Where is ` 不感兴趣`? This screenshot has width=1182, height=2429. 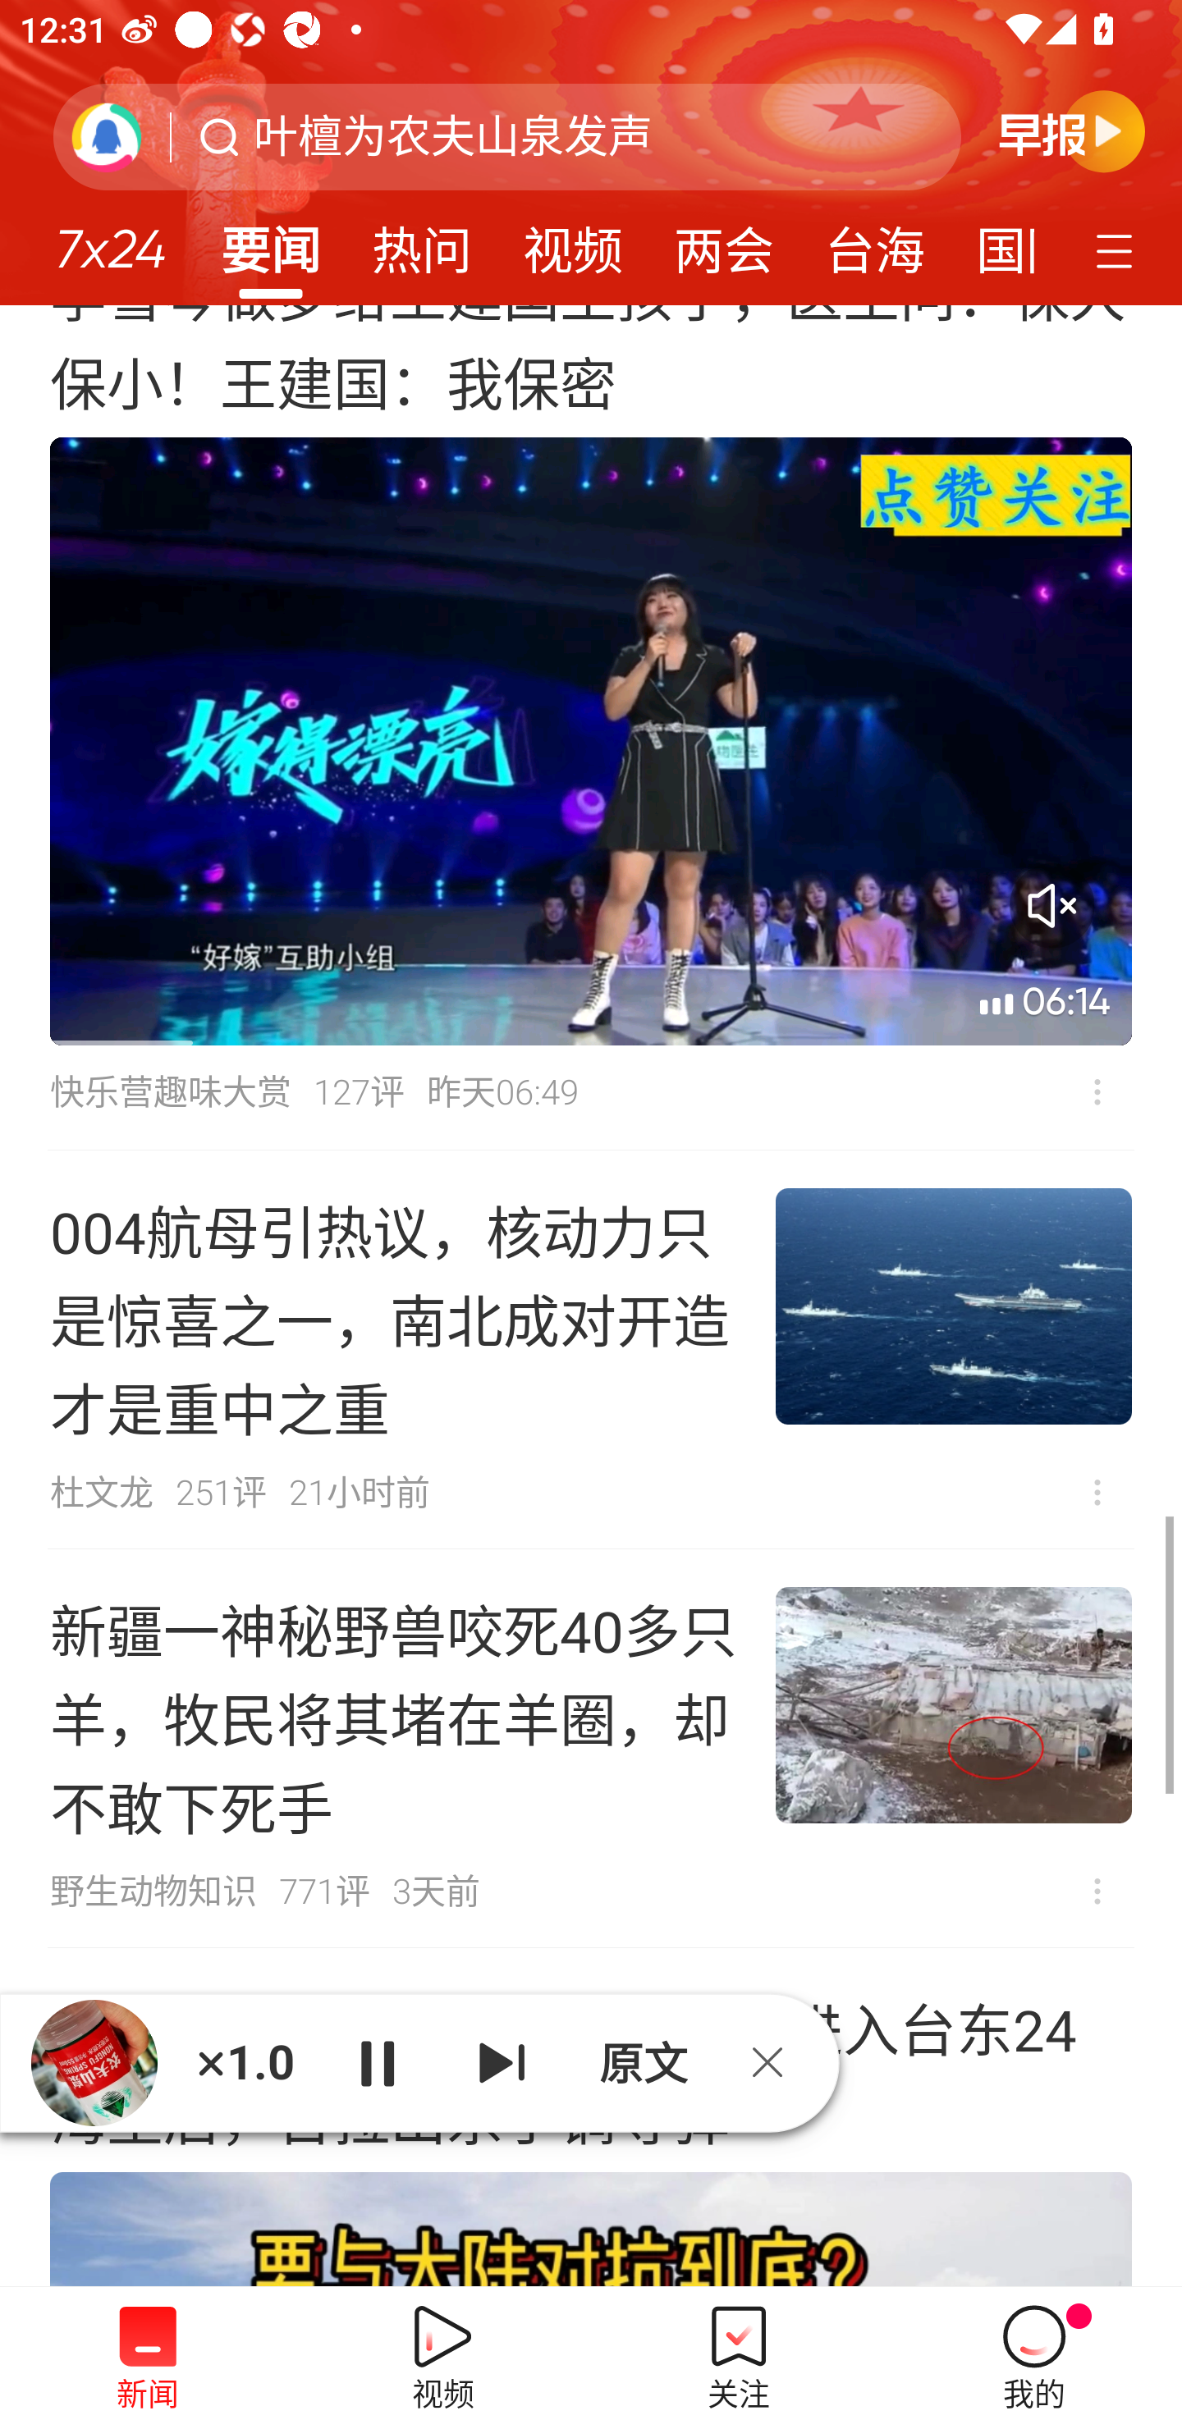  不感兴趣 is located at coordinates (1097, 1492).